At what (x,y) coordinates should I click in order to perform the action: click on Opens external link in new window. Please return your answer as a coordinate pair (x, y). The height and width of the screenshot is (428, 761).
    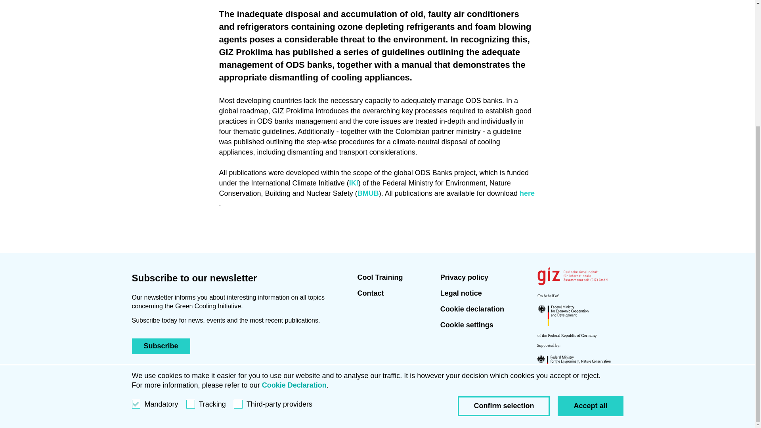
    Looking at the image, I should click on (354, 183).